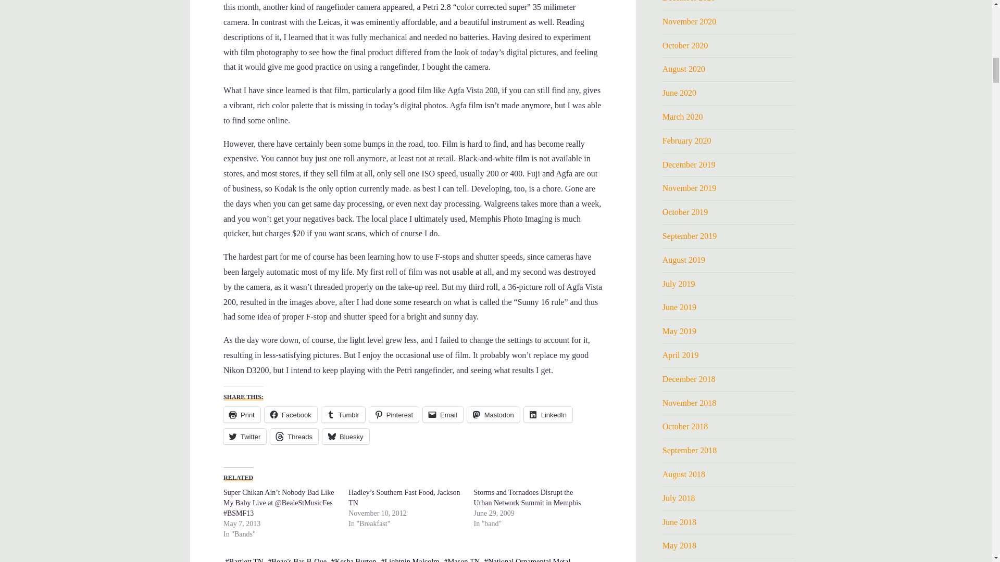 The width and height of the screenshot is (1000, 562). I want to click on Click to email a link to a friend, so click(443, 414).